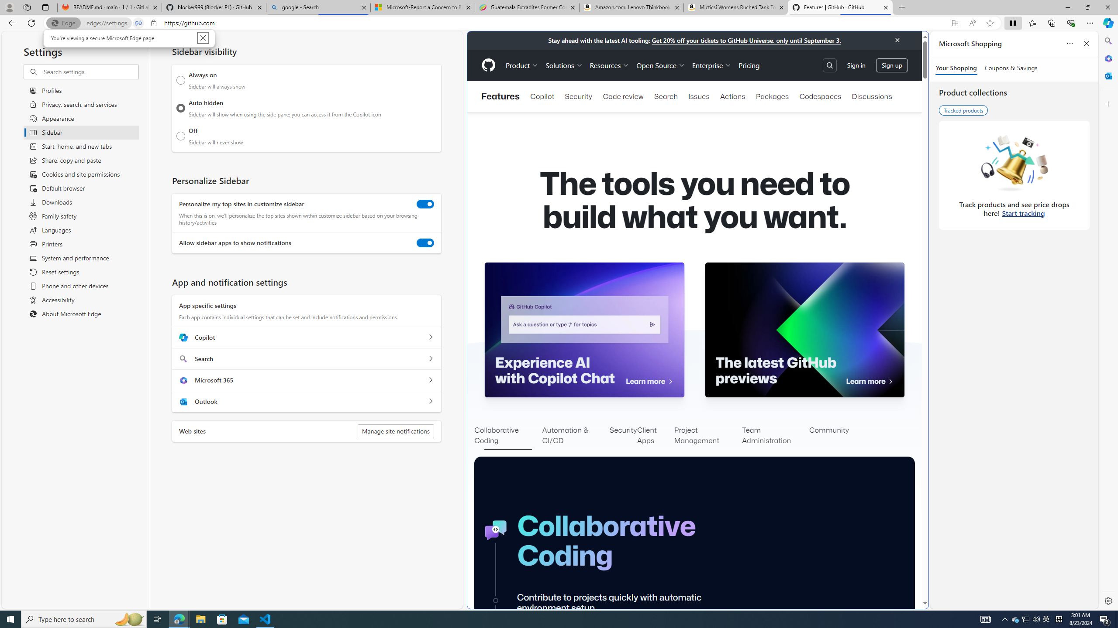  I want to click on Team Administration, so click(775, 436).